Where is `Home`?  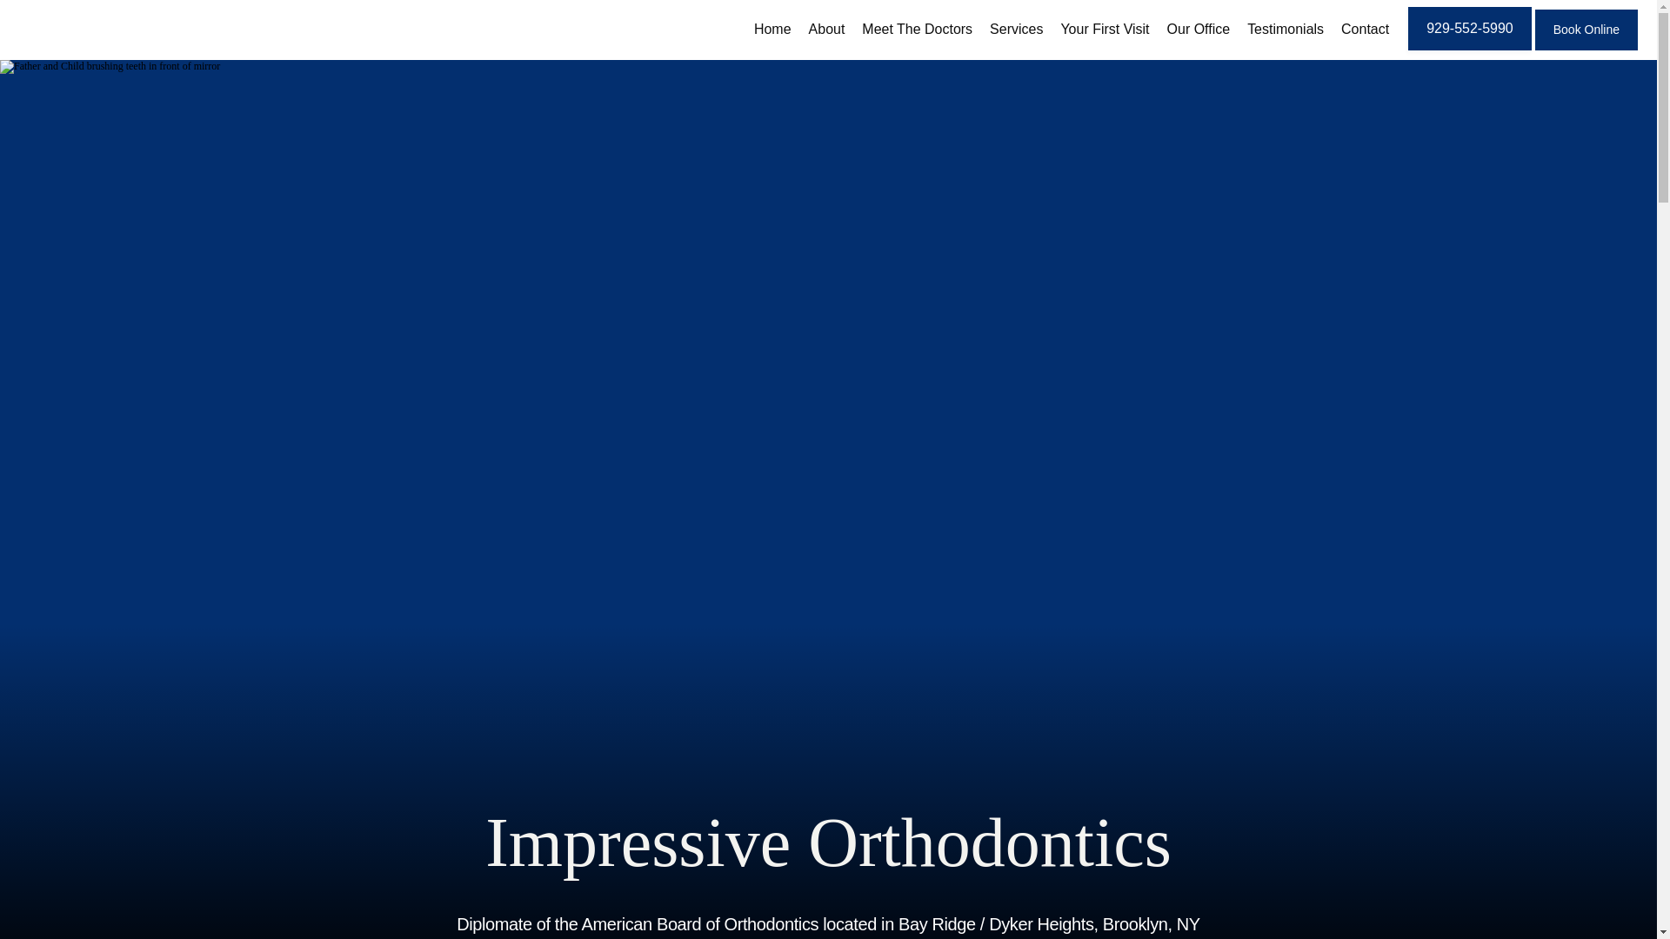
Home is located at coordinates (772, 29).